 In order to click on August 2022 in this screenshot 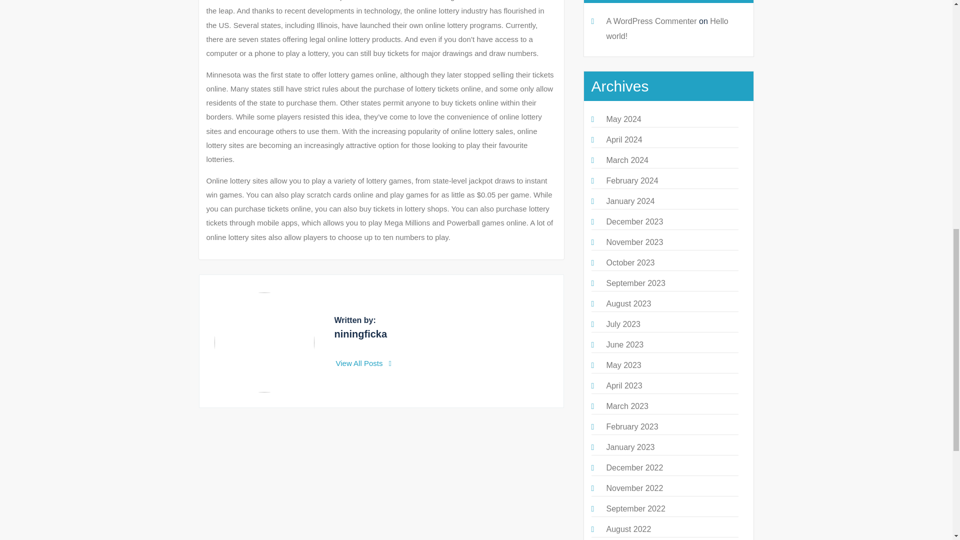, I will do `click(628, 529)`.